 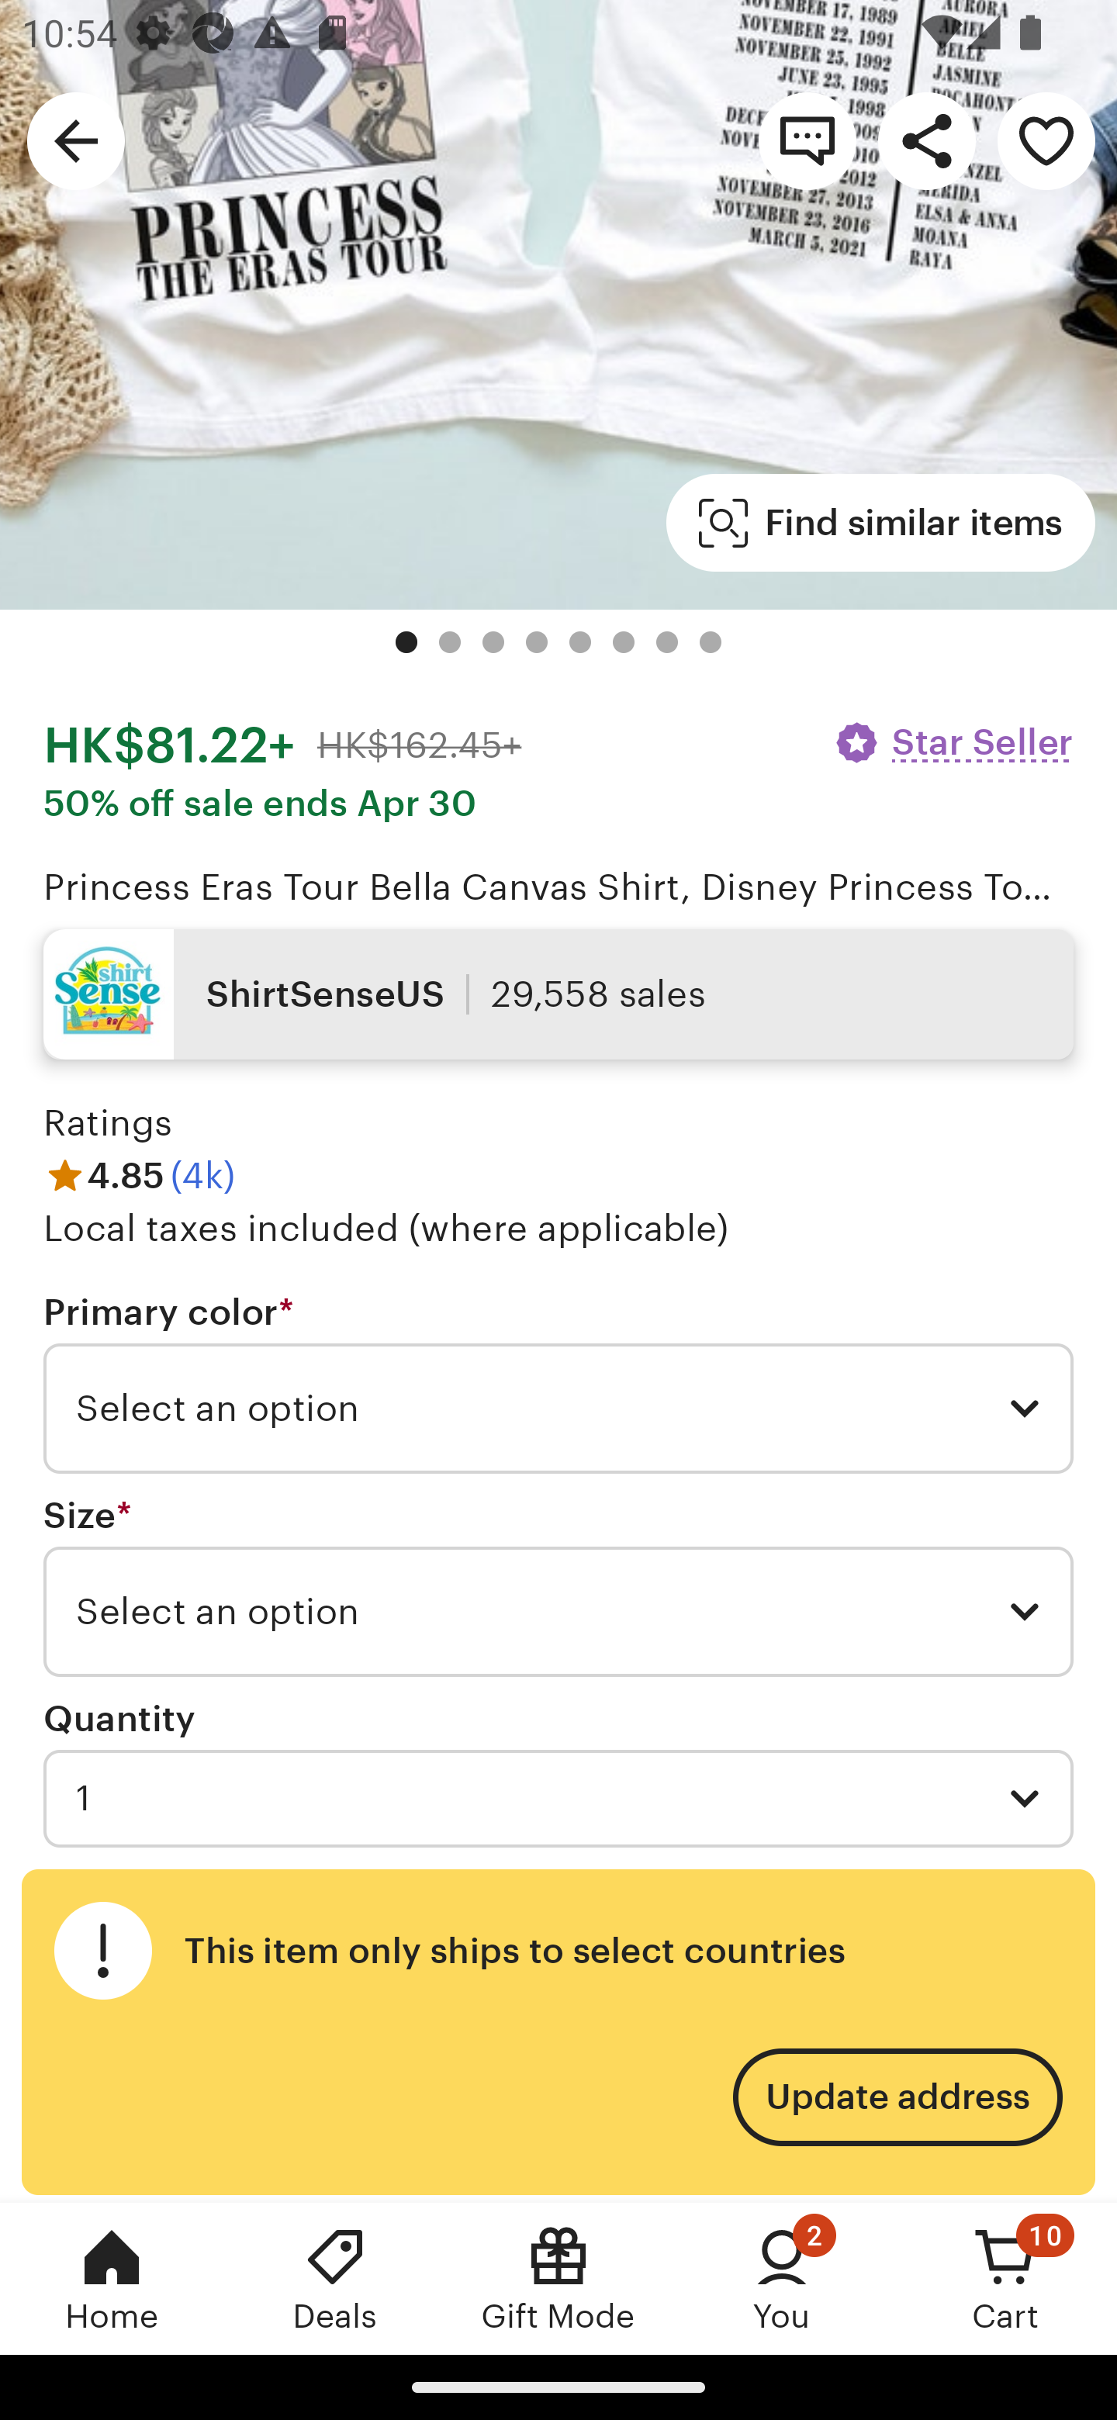 What do you see at coordinates (140, 1176) in the screenshot?
I see `4.85 (4k)` at bounding box center [140, 1176].